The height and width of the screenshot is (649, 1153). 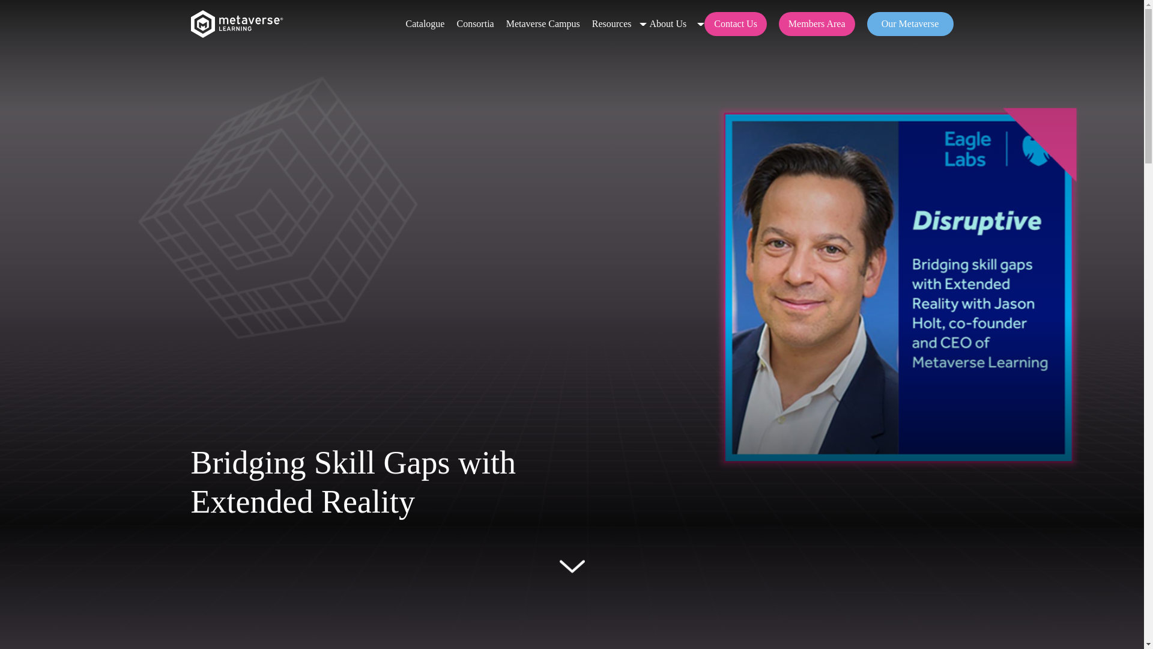 What do you see at coordinates (668, 24) in the screenshot?
I see `About Us` at bounding box center [668, 24].